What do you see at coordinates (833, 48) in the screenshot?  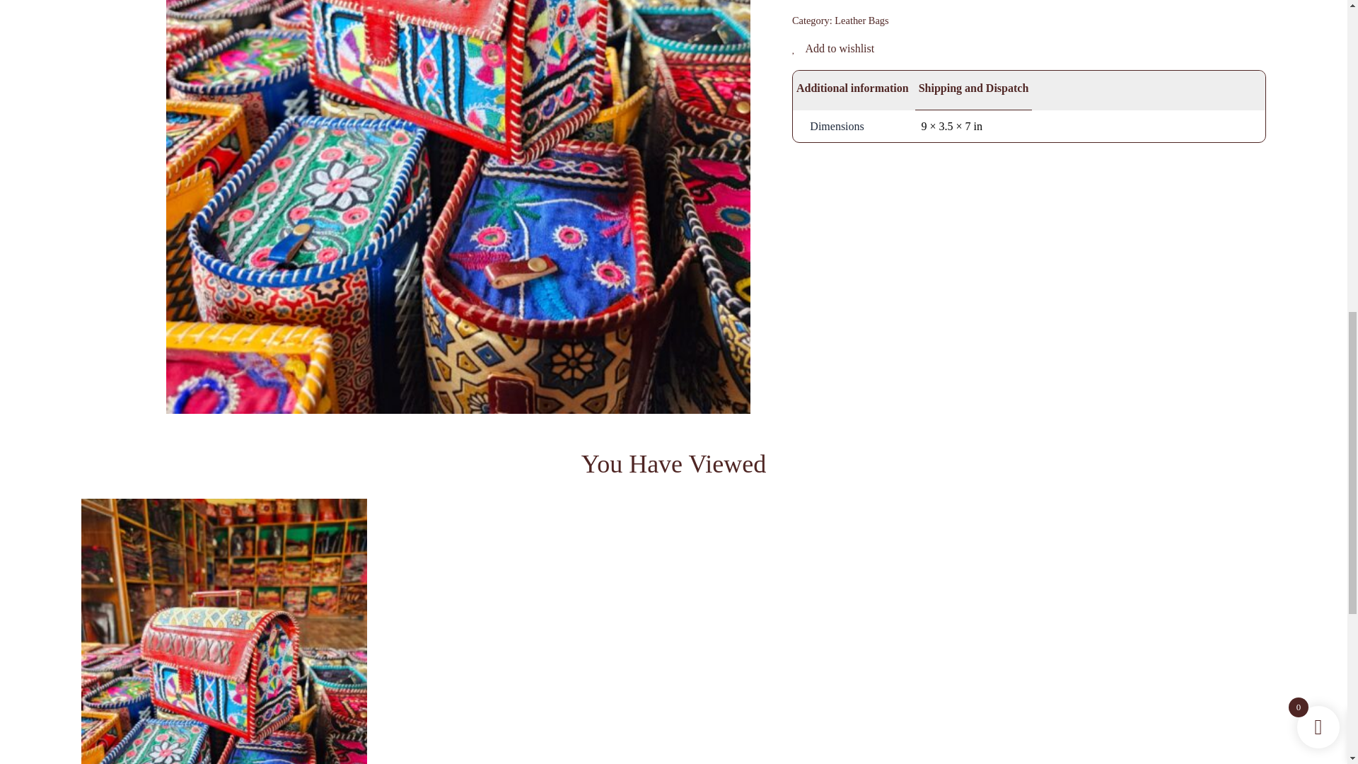 I see `Add to wishlist` at bounding box center [833, 48].